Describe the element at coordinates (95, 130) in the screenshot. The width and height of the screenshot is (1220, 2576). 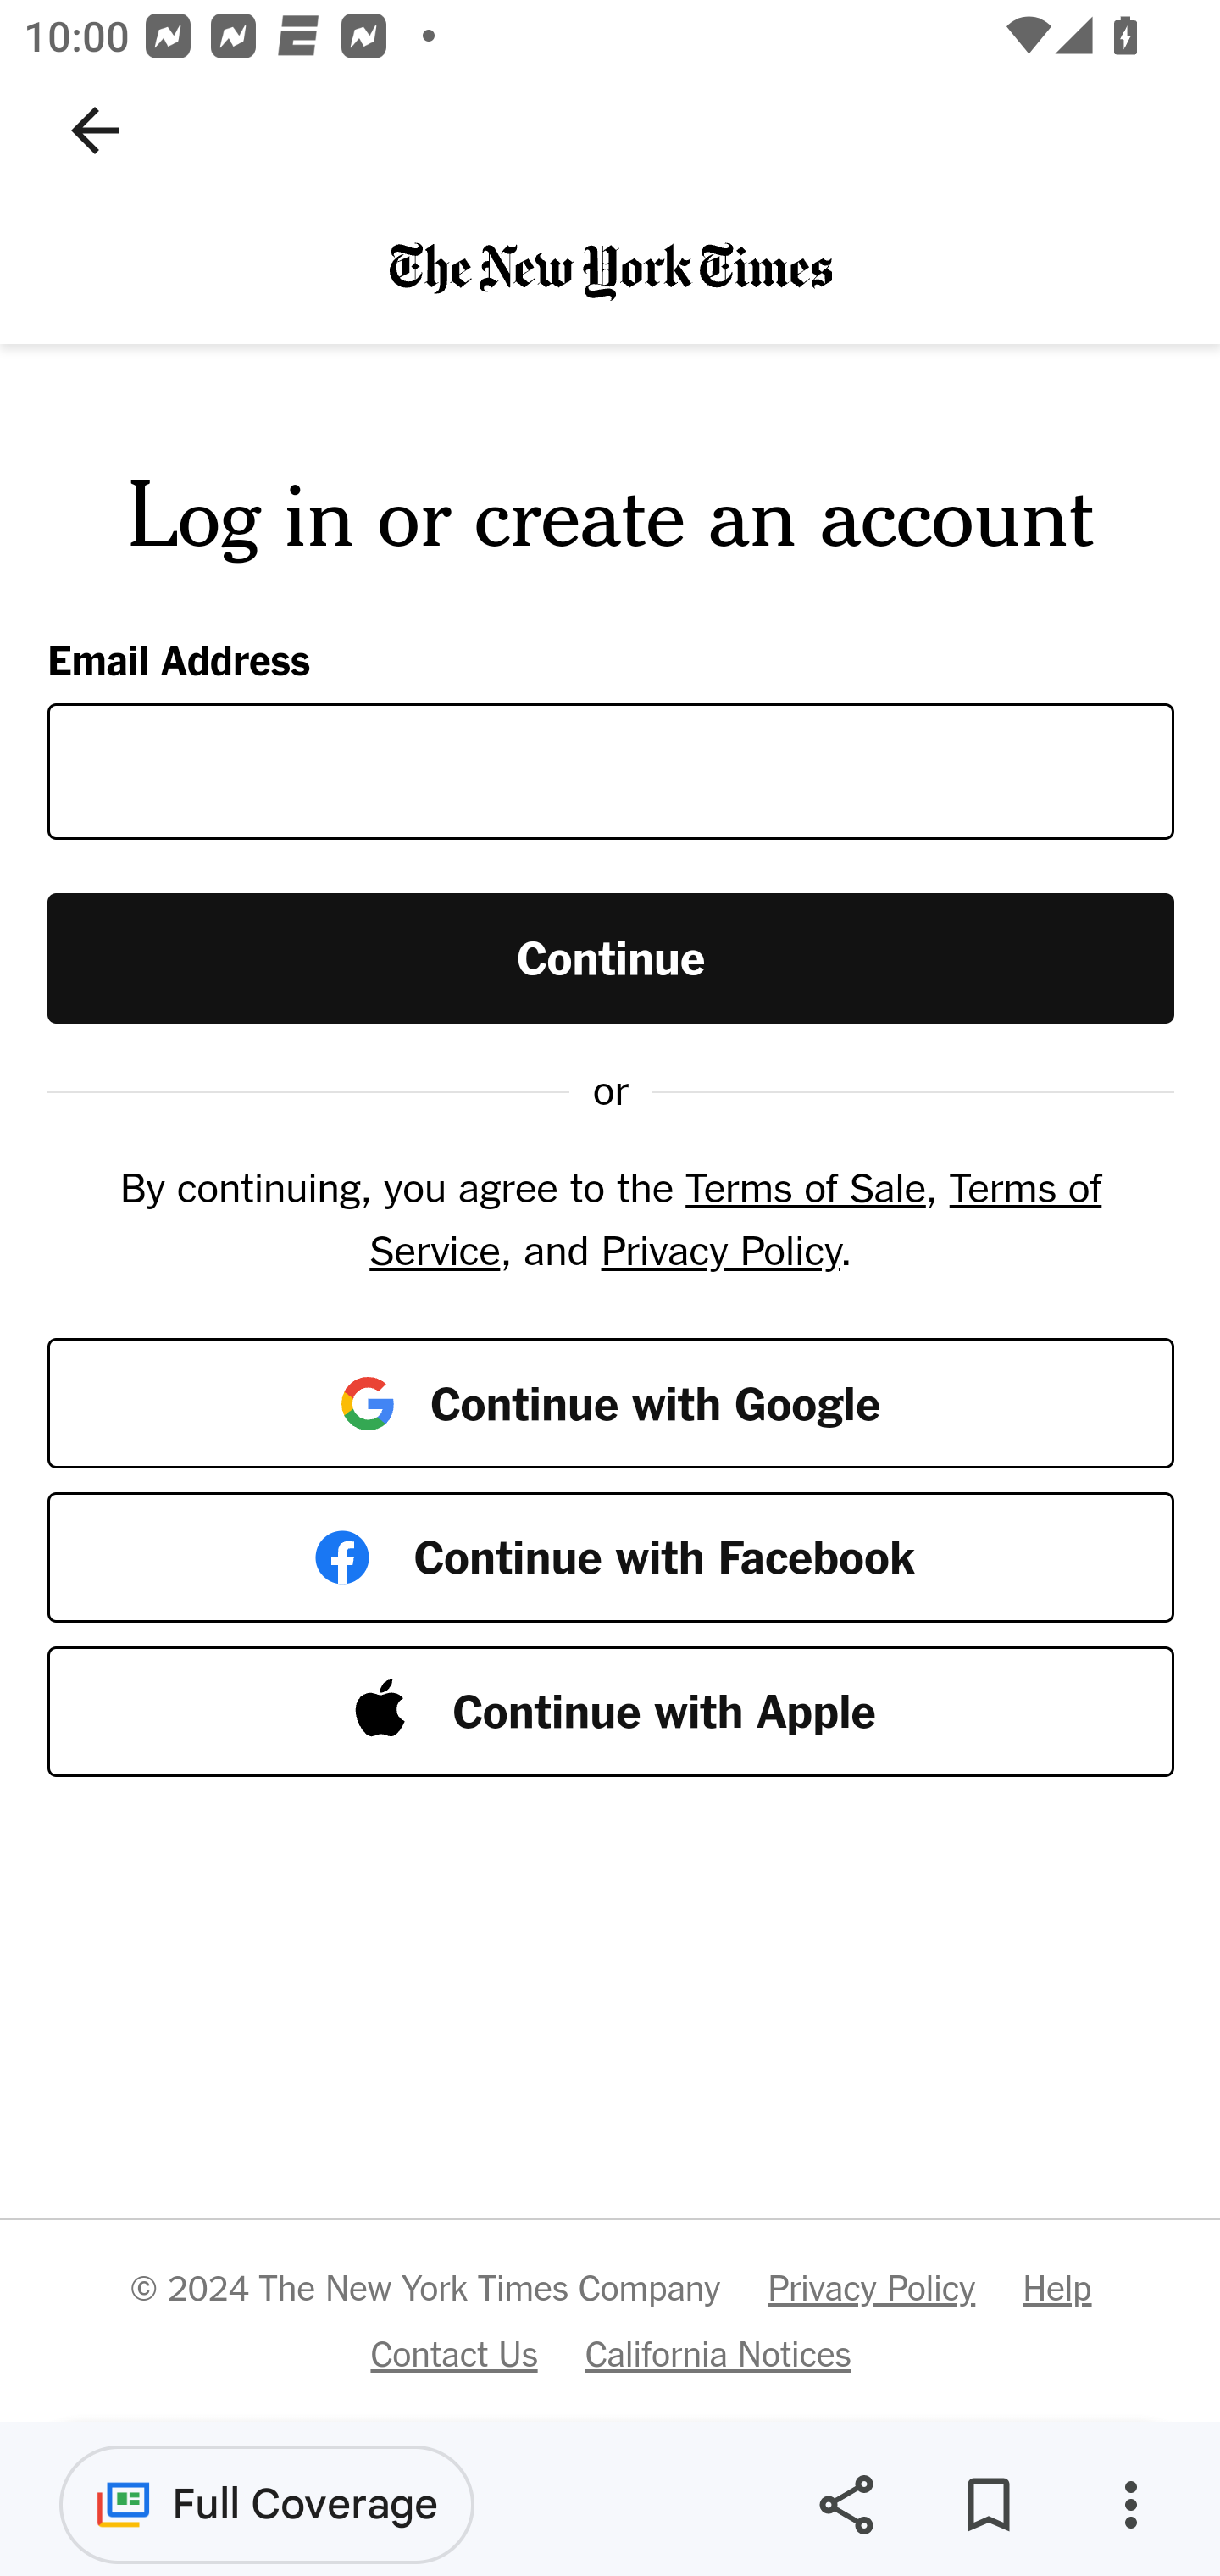
I see `Navigate up` at that location.